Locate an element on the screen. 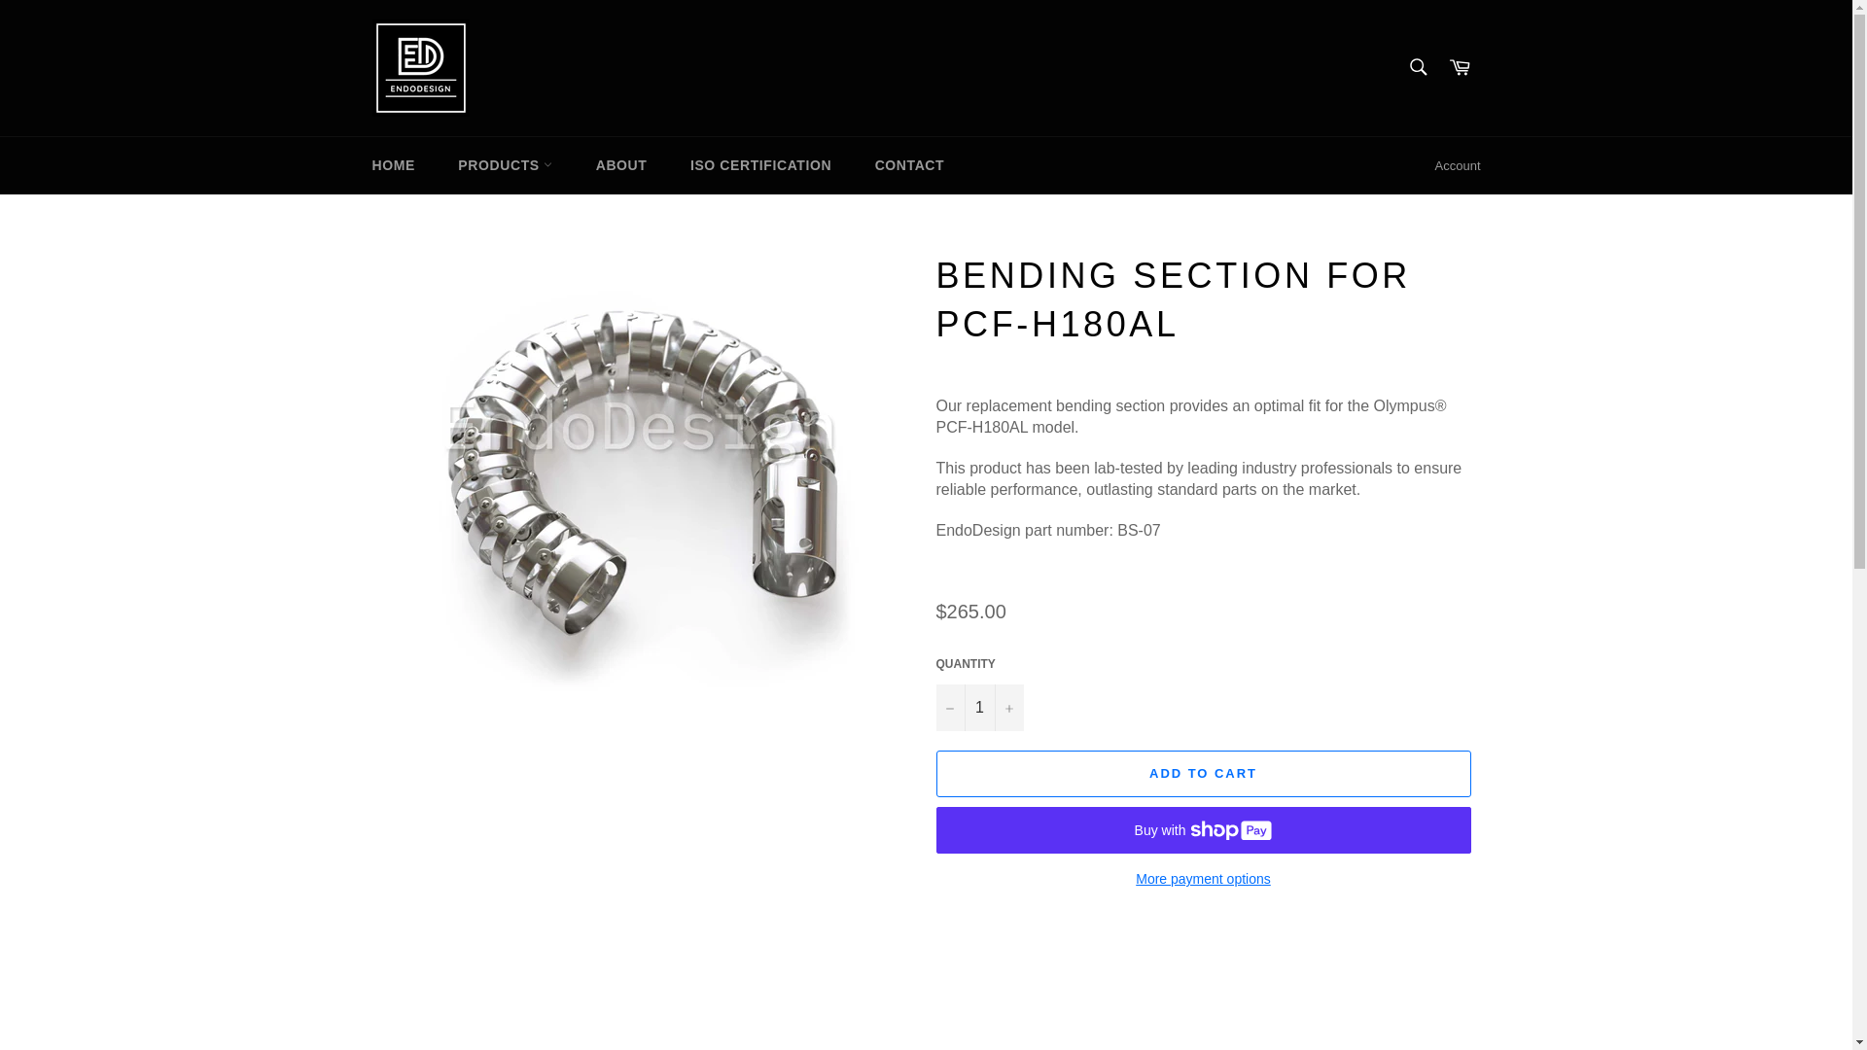 This screenshot has height=1050, width=1867. HOME is located at coordinates (393, 165).